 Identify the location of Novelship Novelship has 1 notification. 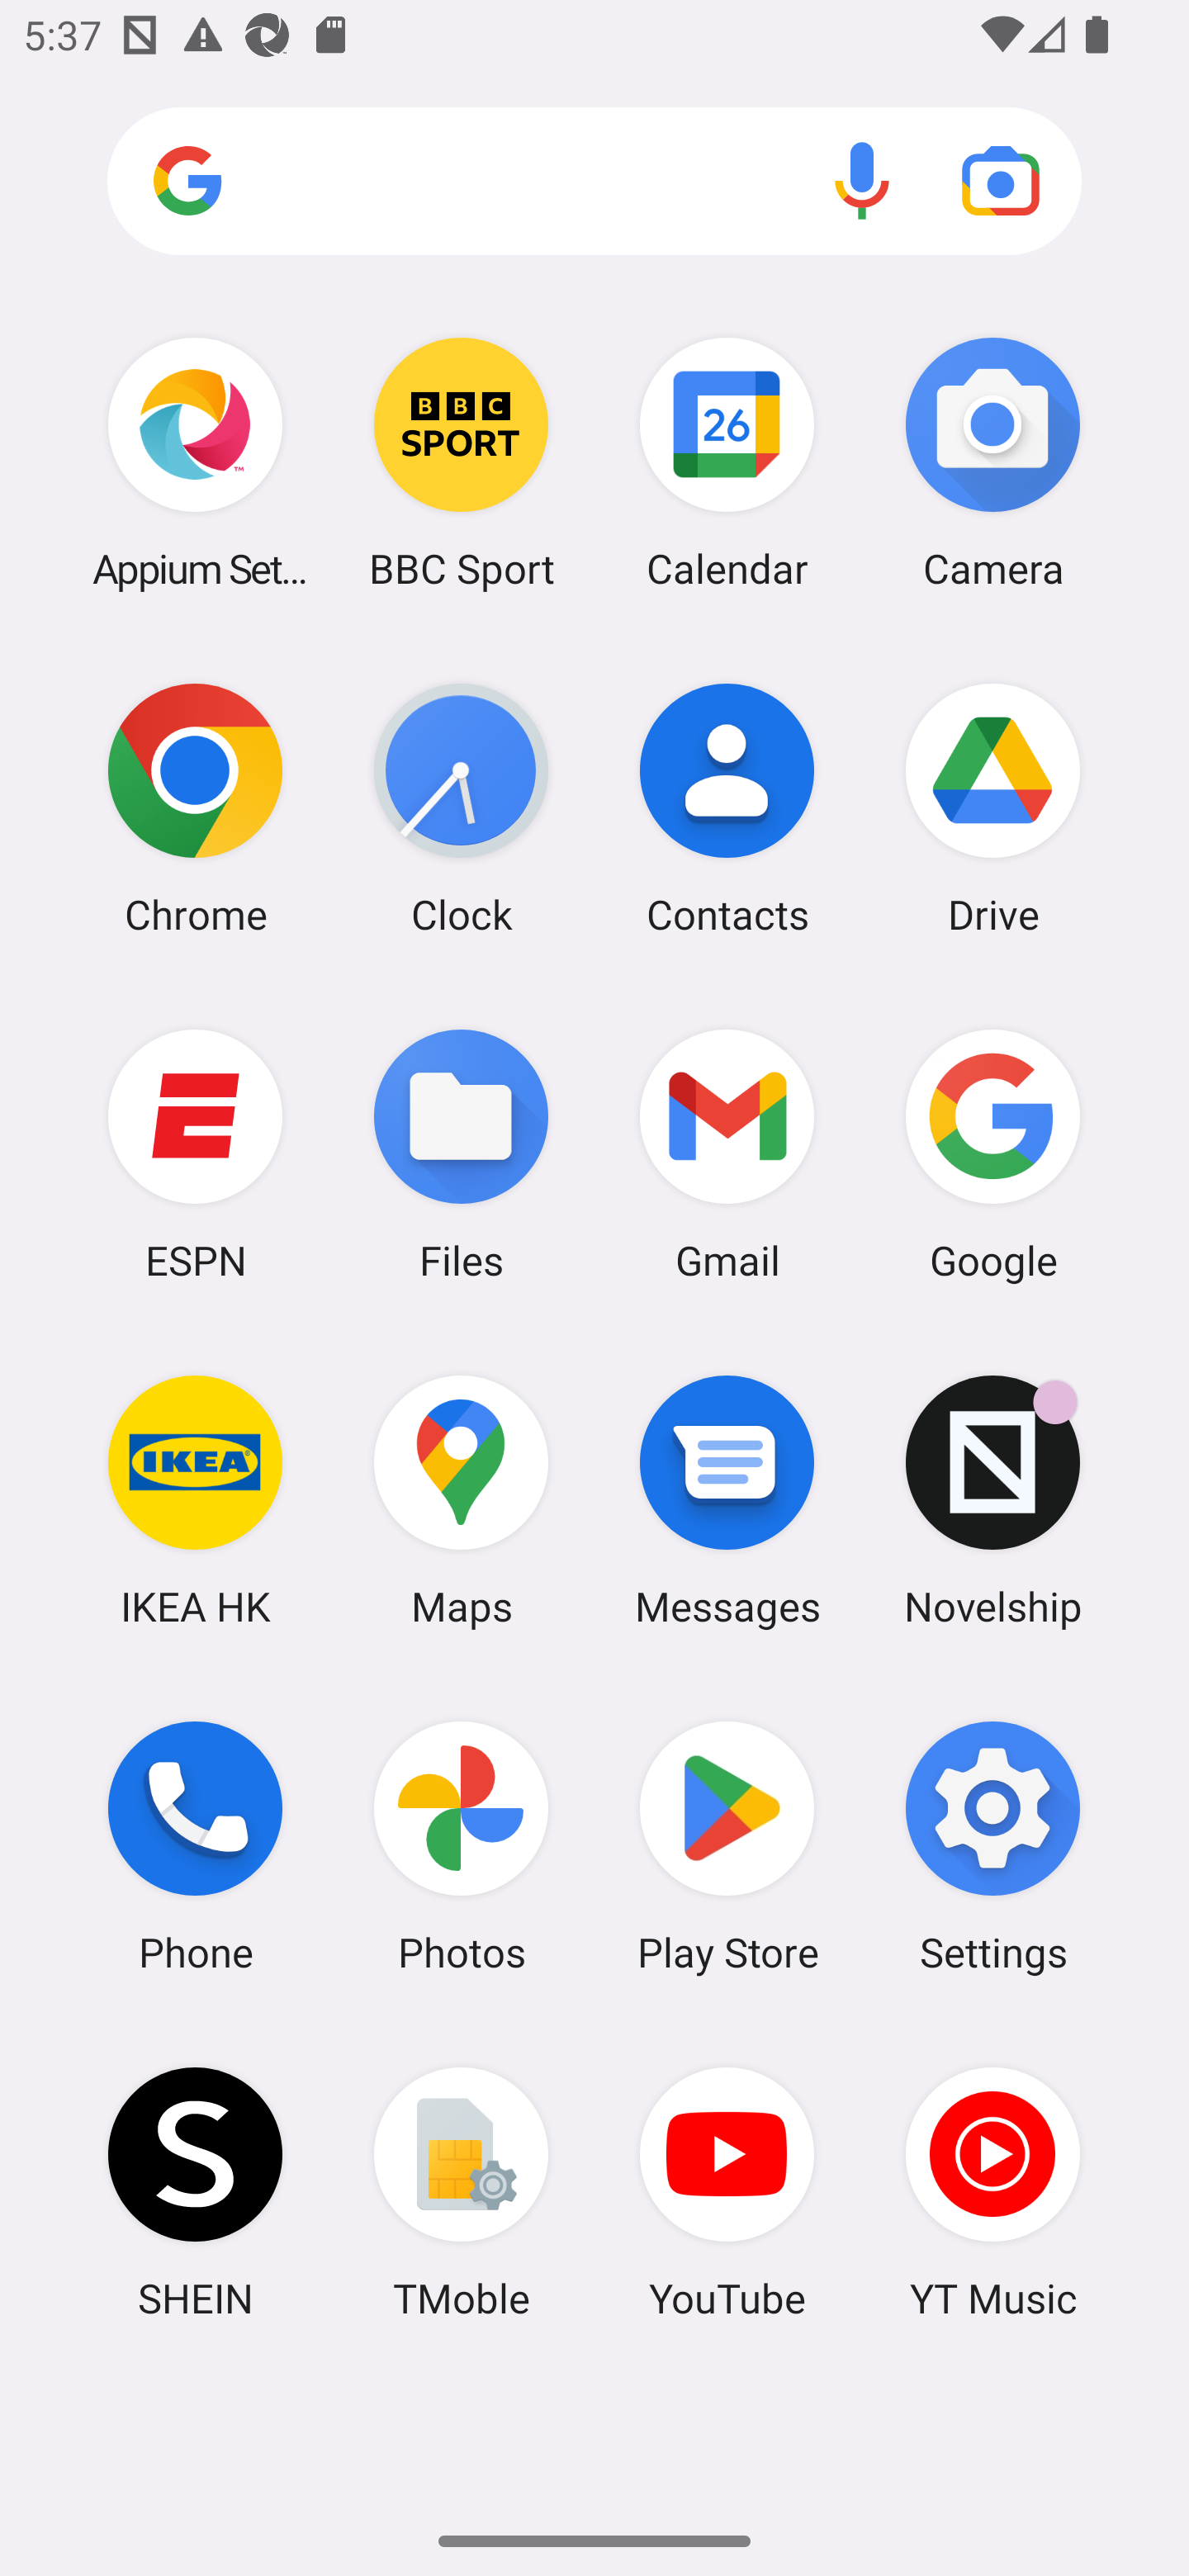
(992, 1500).